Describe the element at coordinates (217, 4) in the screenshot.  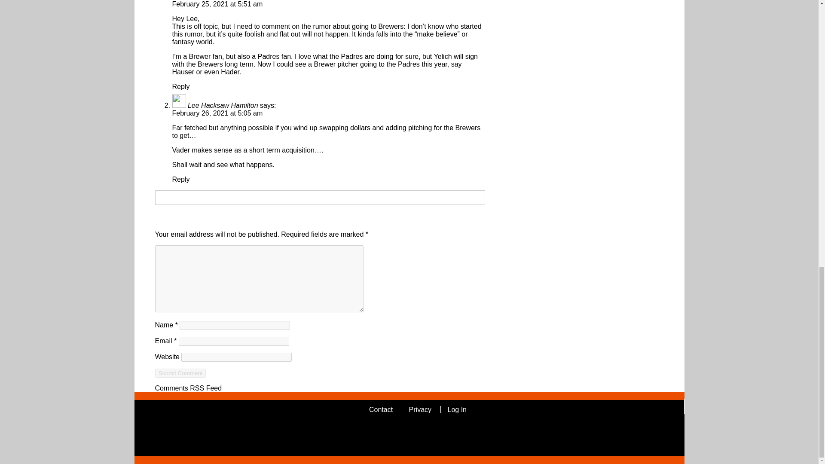
I see `February 25, 2021 at 5:51 am` at that location.